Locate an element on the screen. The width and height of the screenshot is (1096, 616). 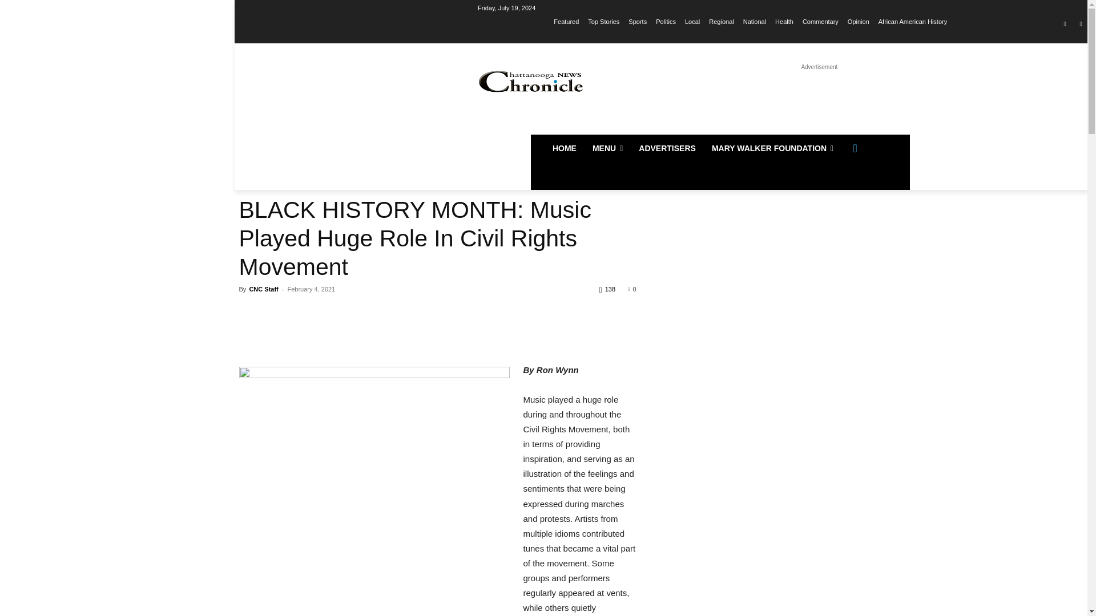
National is located at coordinates (755, 21).